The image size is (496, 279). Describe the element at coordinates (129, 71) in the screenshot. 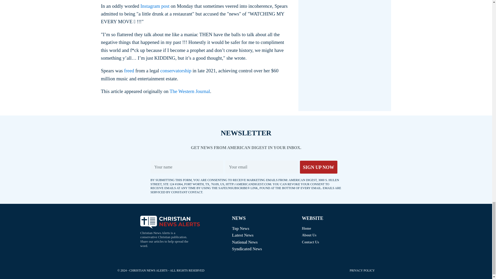

I see `freed` at that location.